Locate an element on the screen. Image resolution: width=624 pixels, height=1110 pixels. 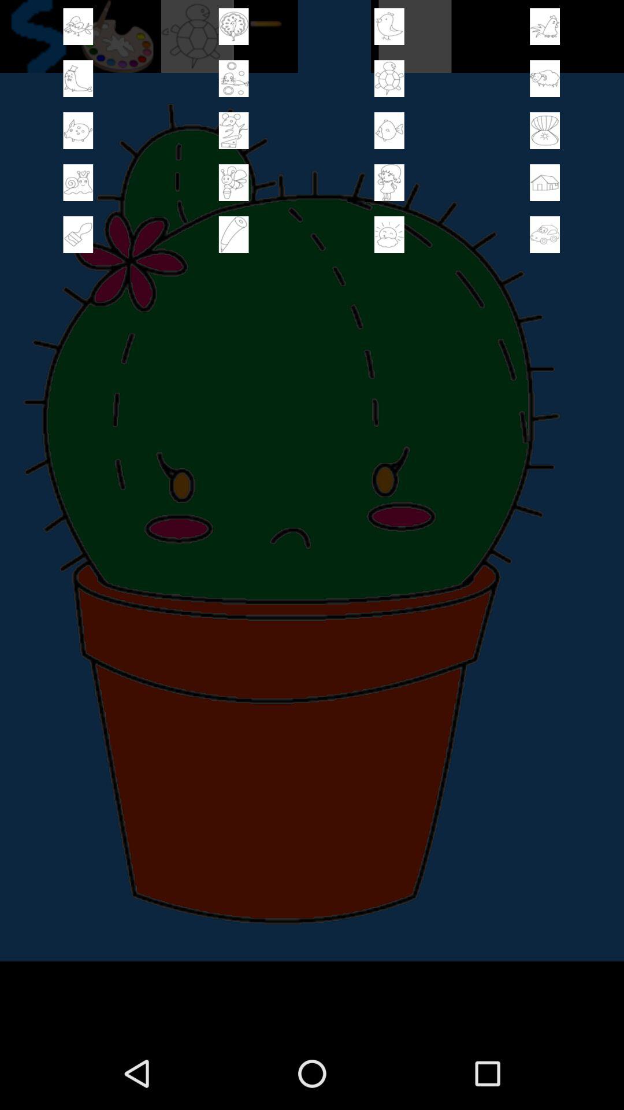
open this item is located at coordinates (233, 183).